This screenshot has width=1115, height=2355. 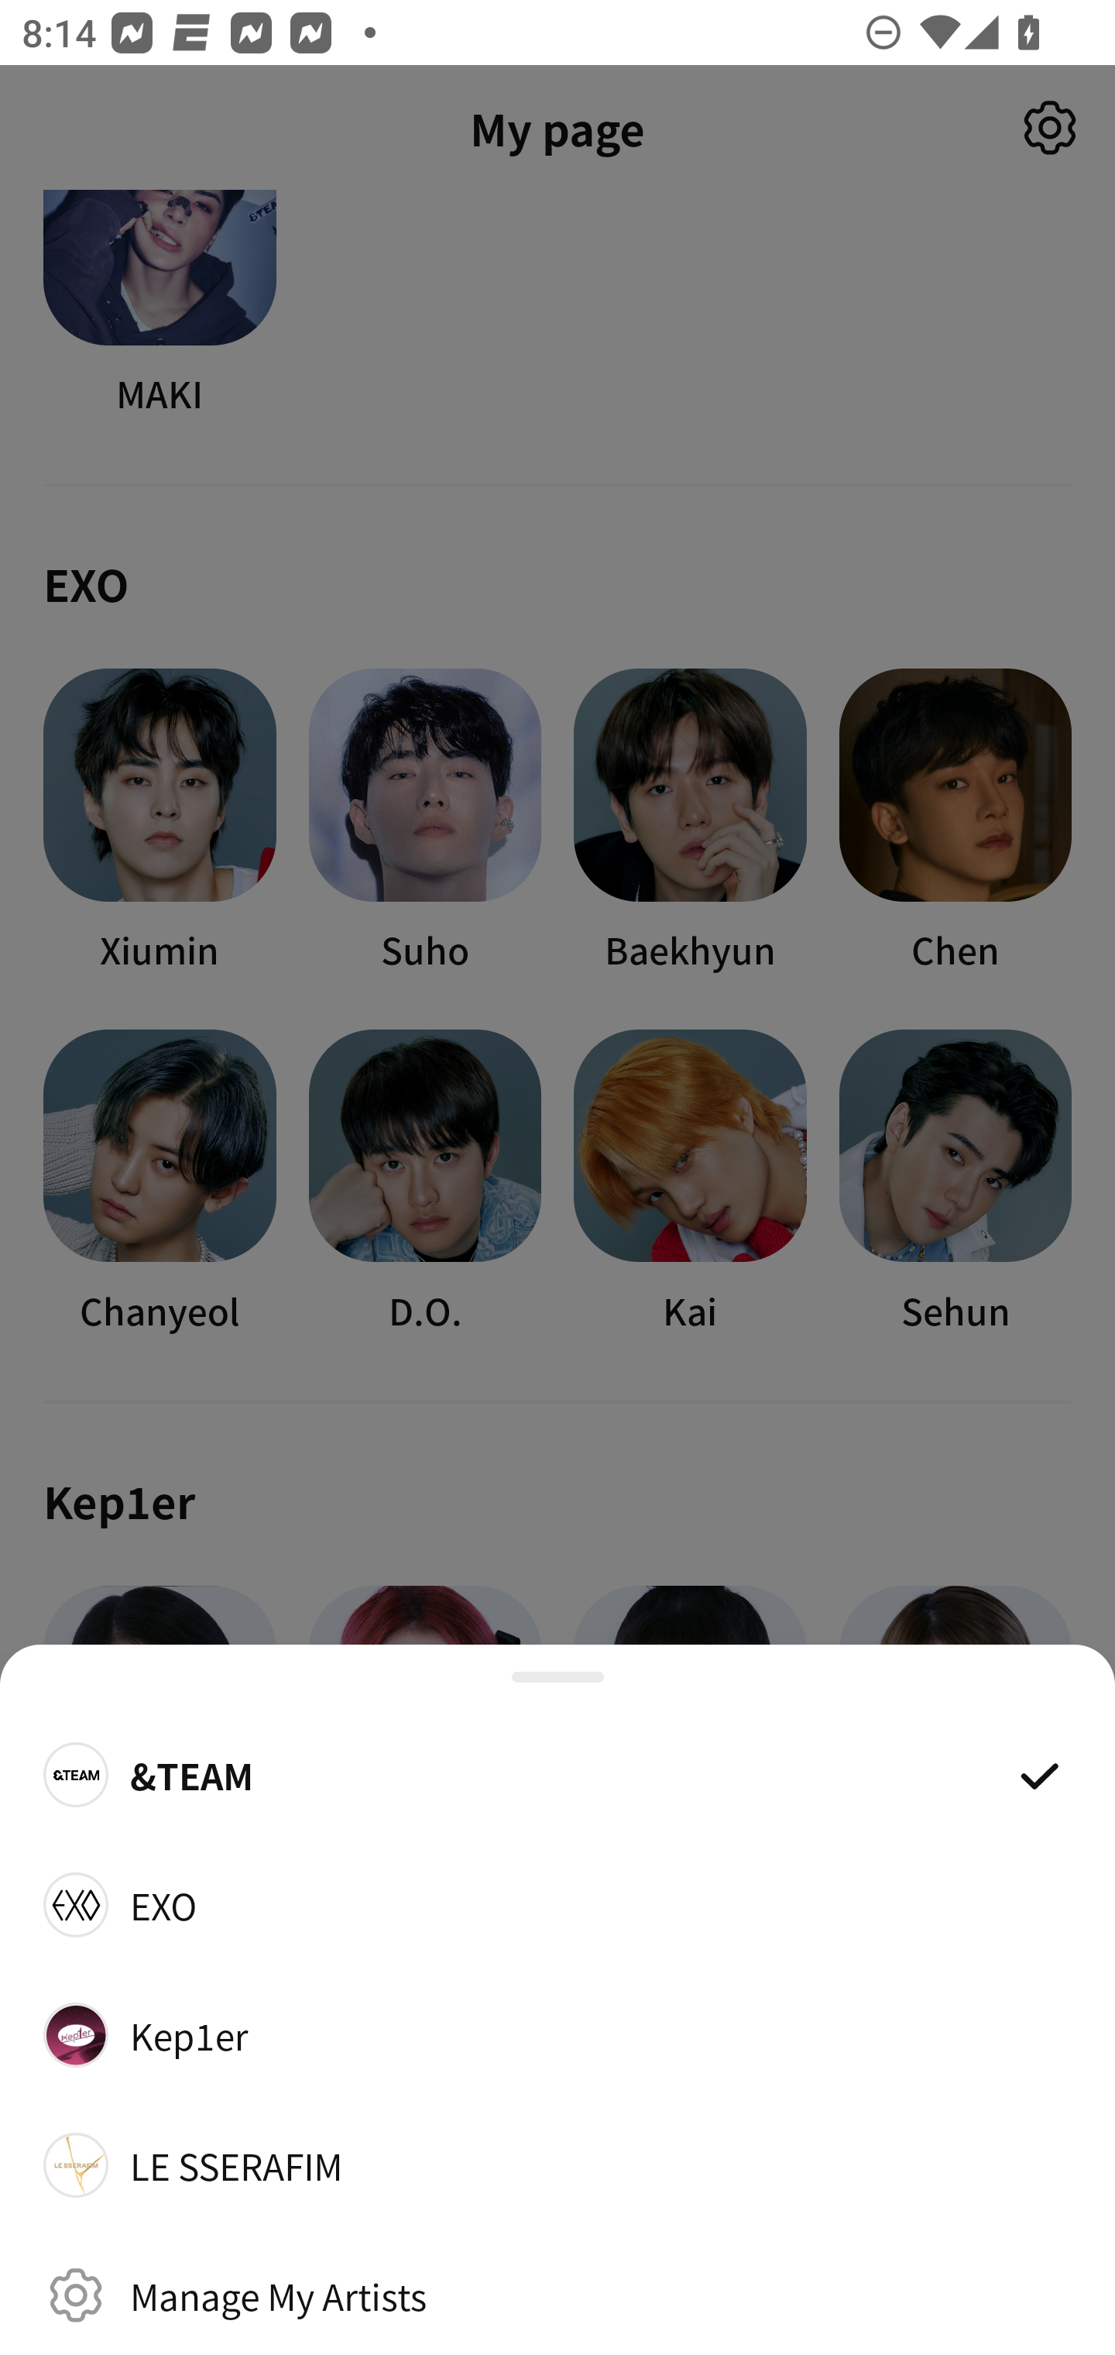 What do you see at coordinates (557, 2295) in the screenshot?
I see `Manage My Artists` at bounding box center [557, 2295].